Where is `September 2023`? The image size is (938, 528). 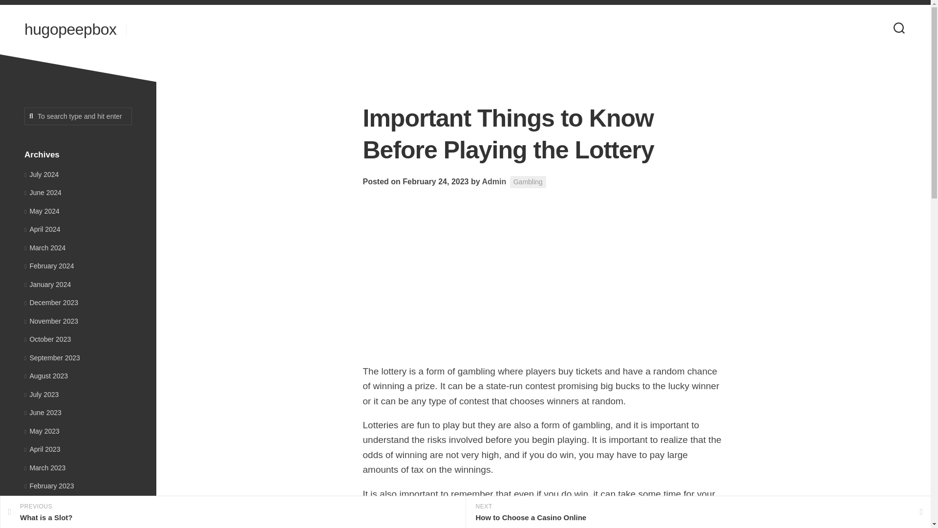
September 2023 is located at coordinates (52, 357).